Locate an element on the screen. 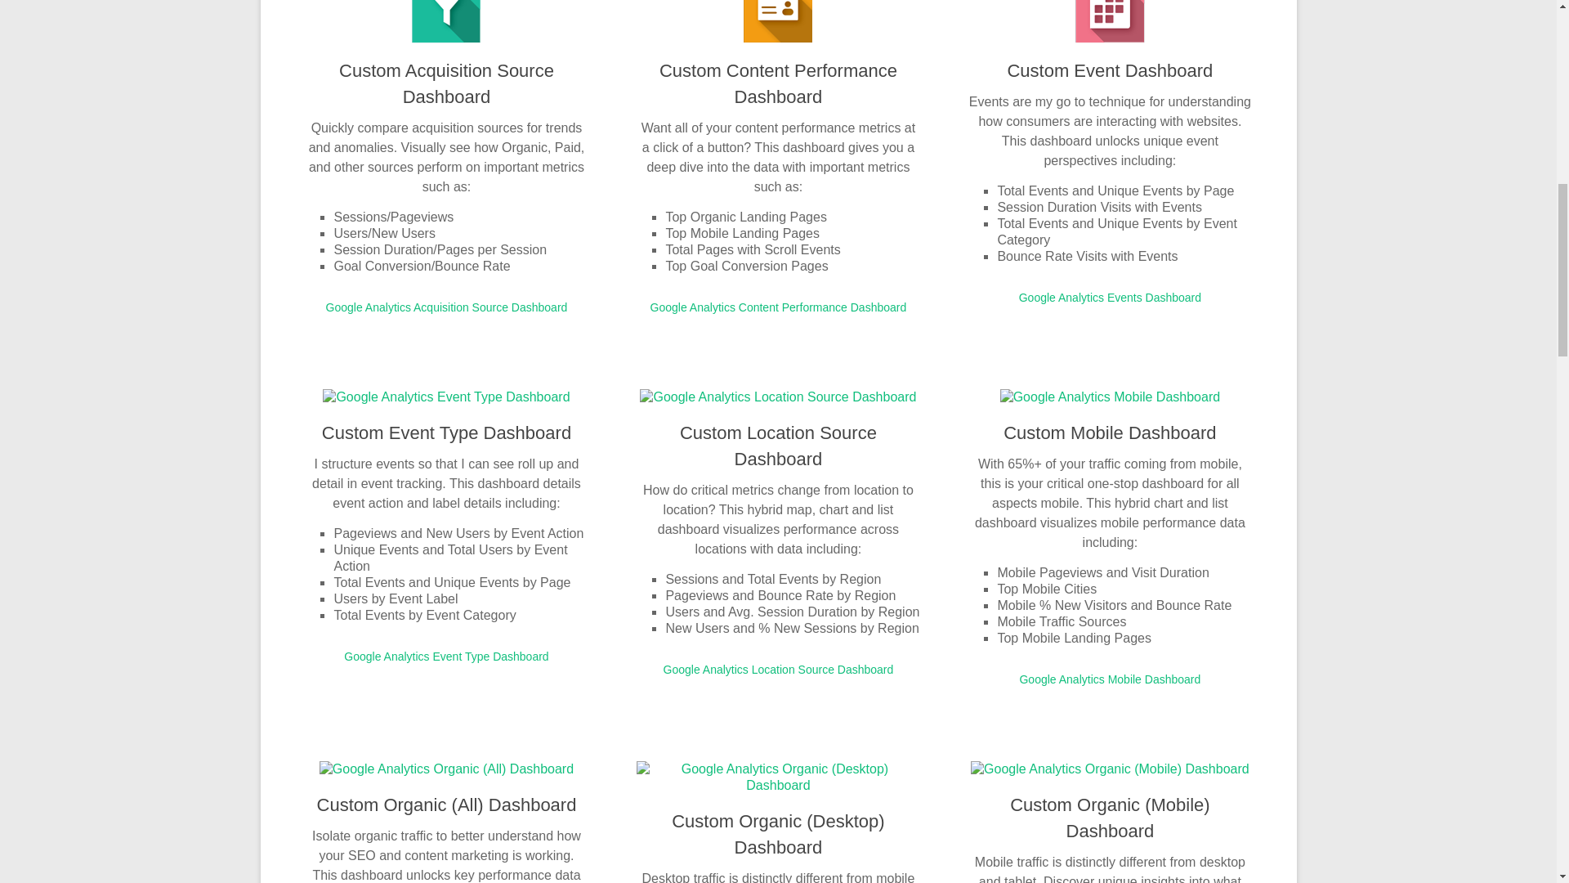 The width and height of the screenshot is (1569, 883). Google Analytics Event Type Dashboard is located at coordinates (446, 397).